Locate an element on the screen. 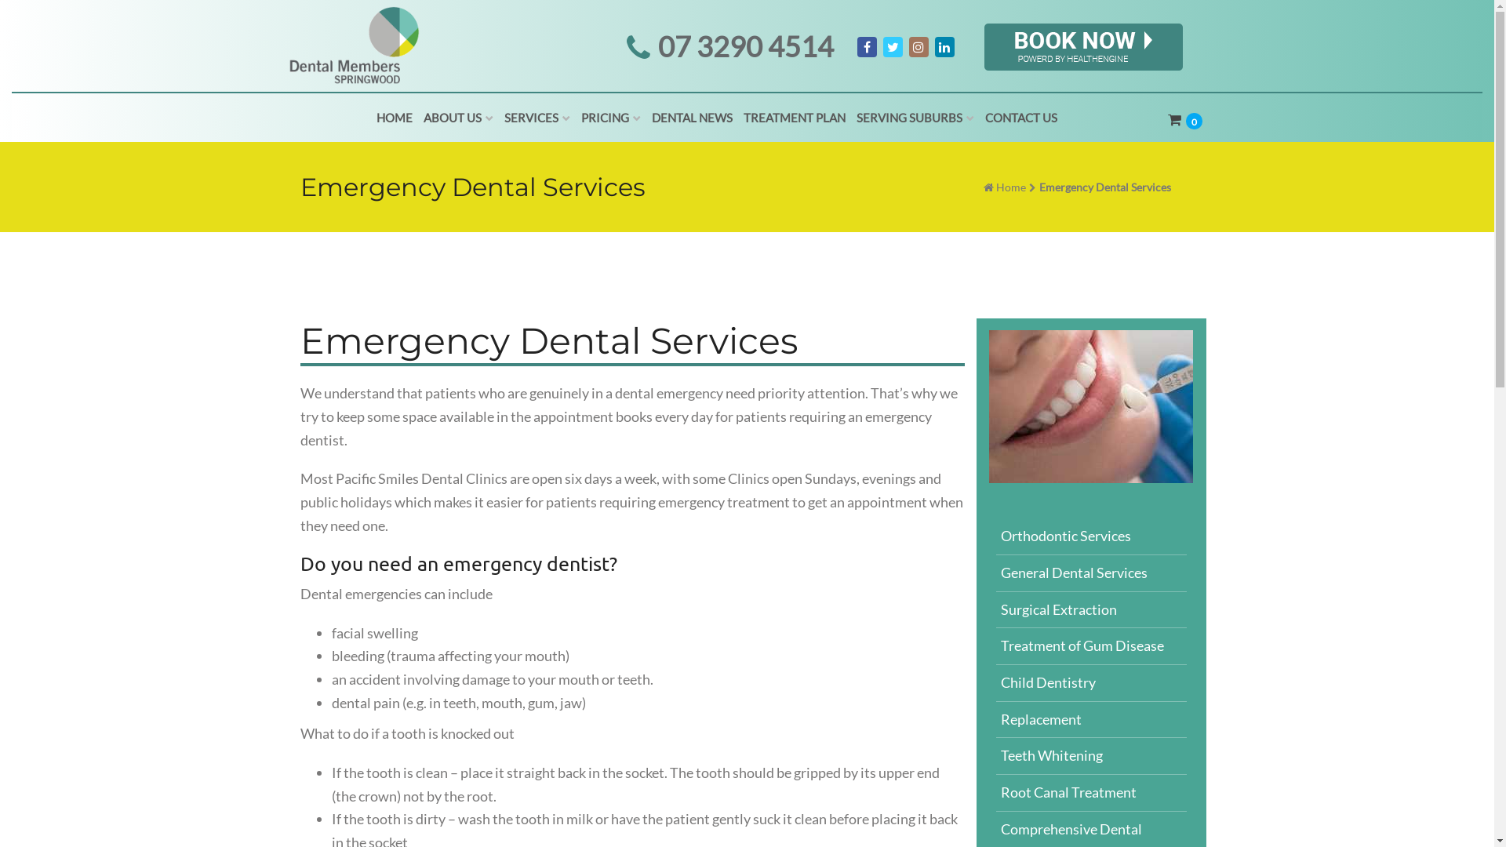 The width and height of the screenshot is (1506, 847). Root Canal Treatment is located at coordinates (1092, 794).